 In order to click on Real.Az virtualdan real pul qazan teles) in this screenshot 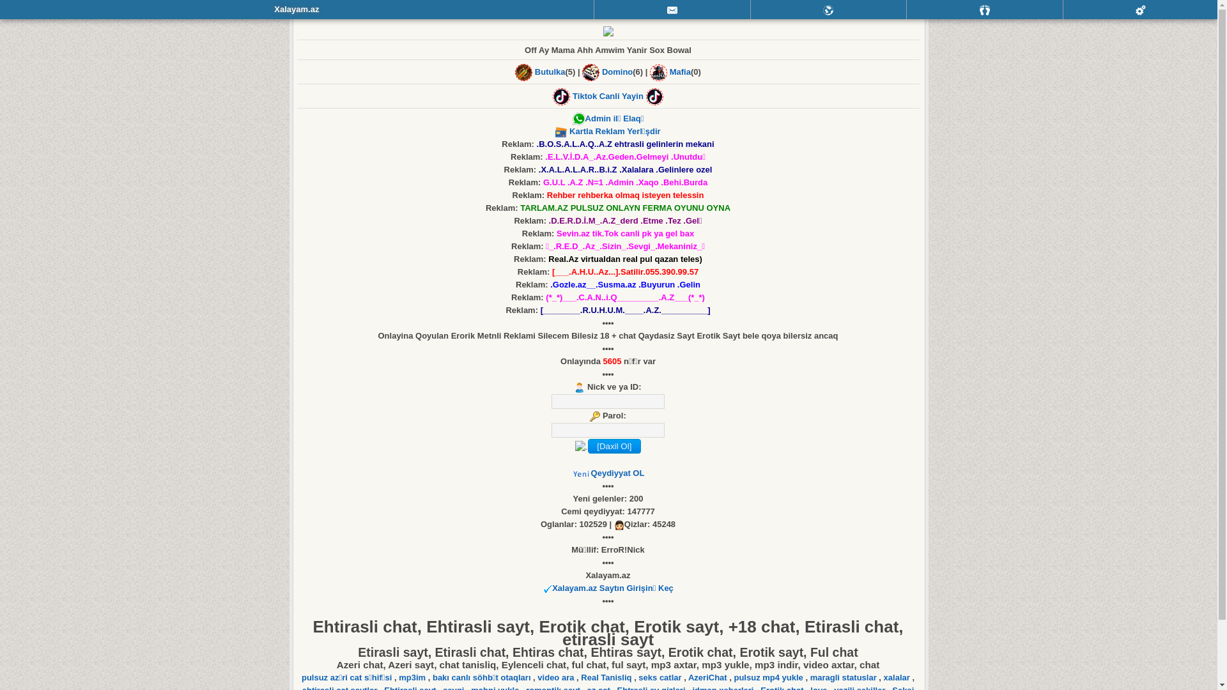, I will do `click(625, 259)`.